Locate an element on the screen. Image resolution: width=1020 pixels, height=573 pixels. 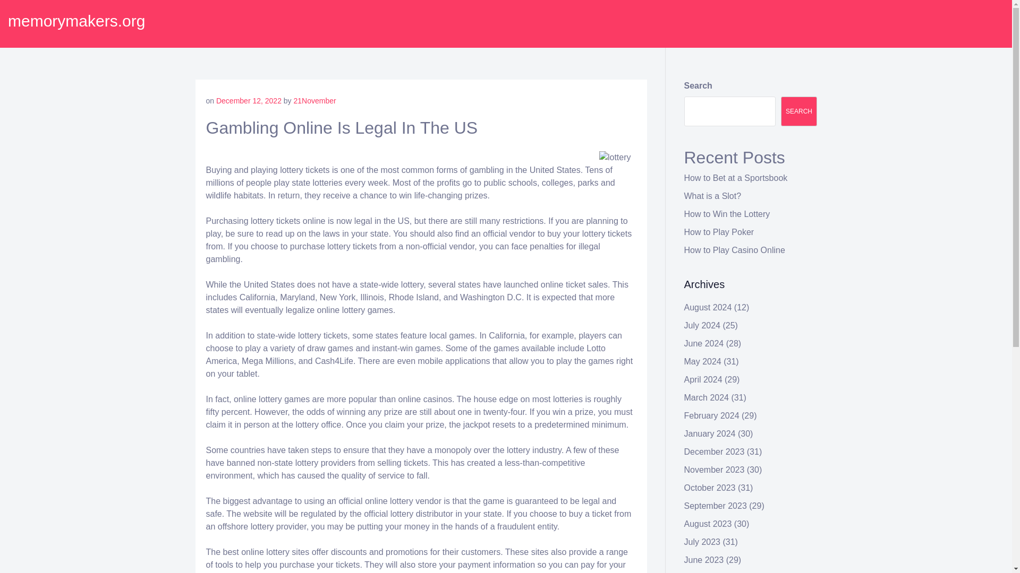
May 2024 is located at coordinates (702, 361).